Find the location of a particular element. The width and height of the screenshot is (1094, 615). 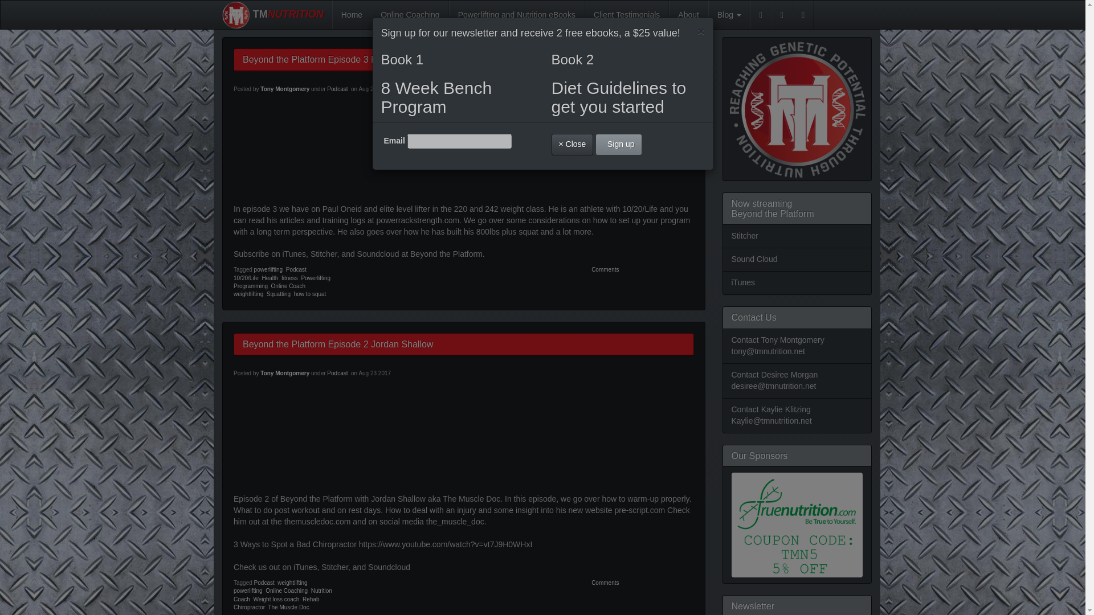

powerlifting is located at coordinates (248, 591).